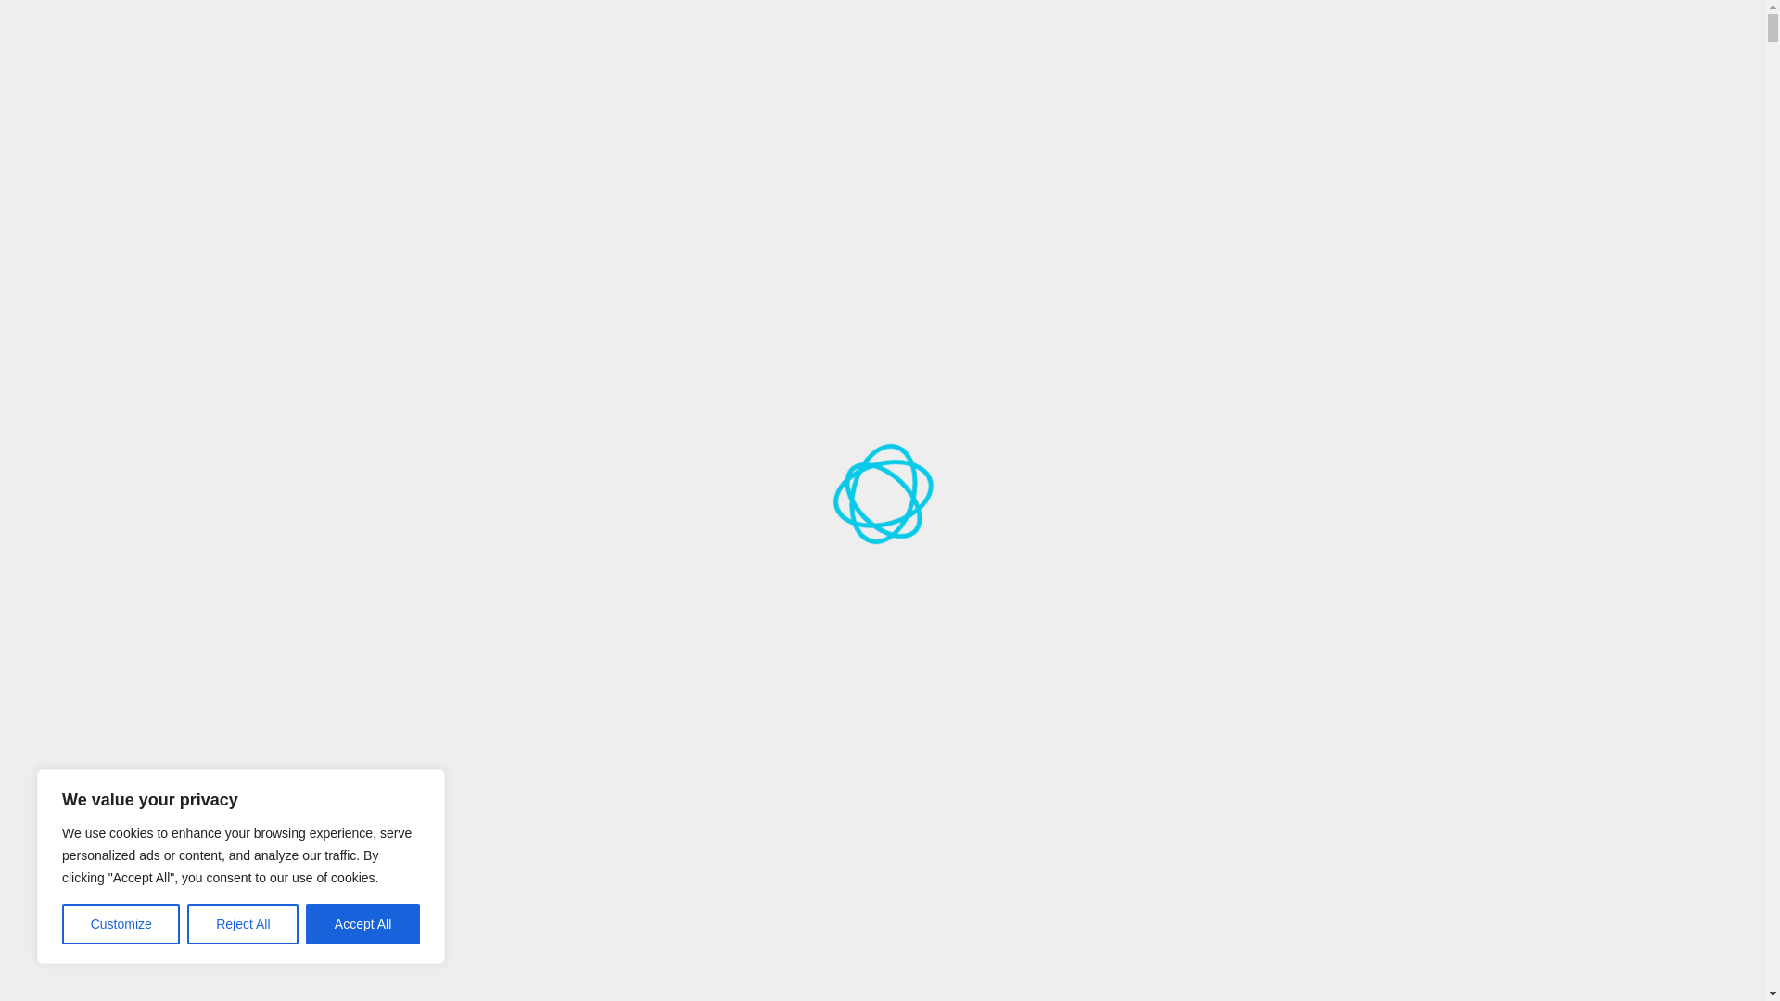 The image size is (1780, 1001). I want to click on Customize, so click(121, 924).